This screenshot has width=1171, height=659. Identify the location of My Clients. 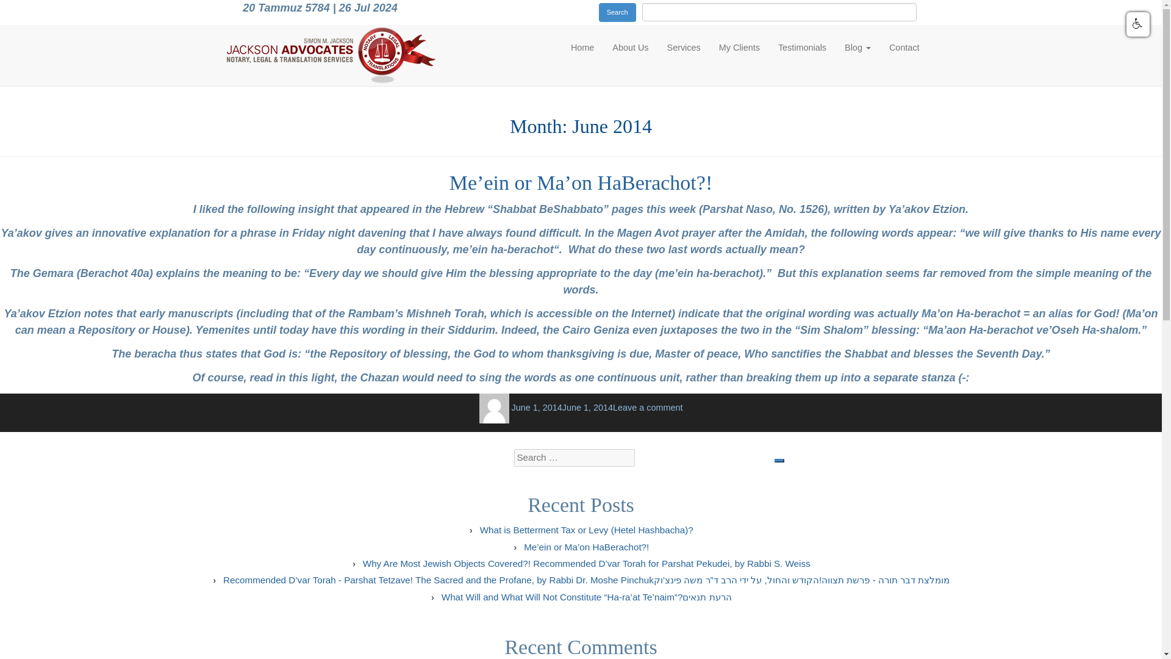
(739, 46).